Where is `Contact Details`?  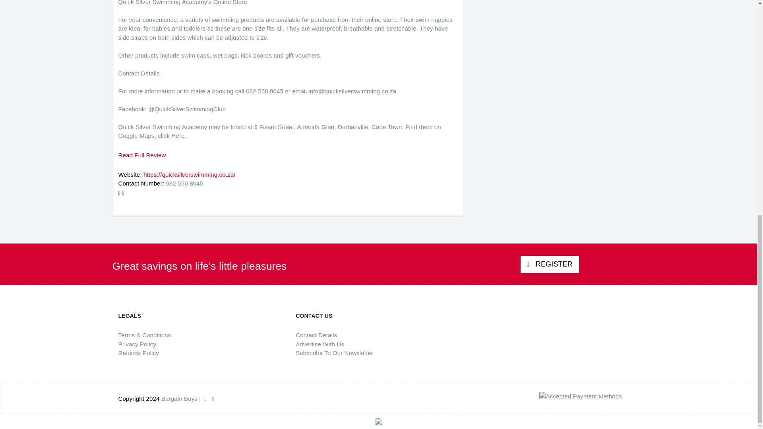
Contact Details is located at coordinates (316, 335).